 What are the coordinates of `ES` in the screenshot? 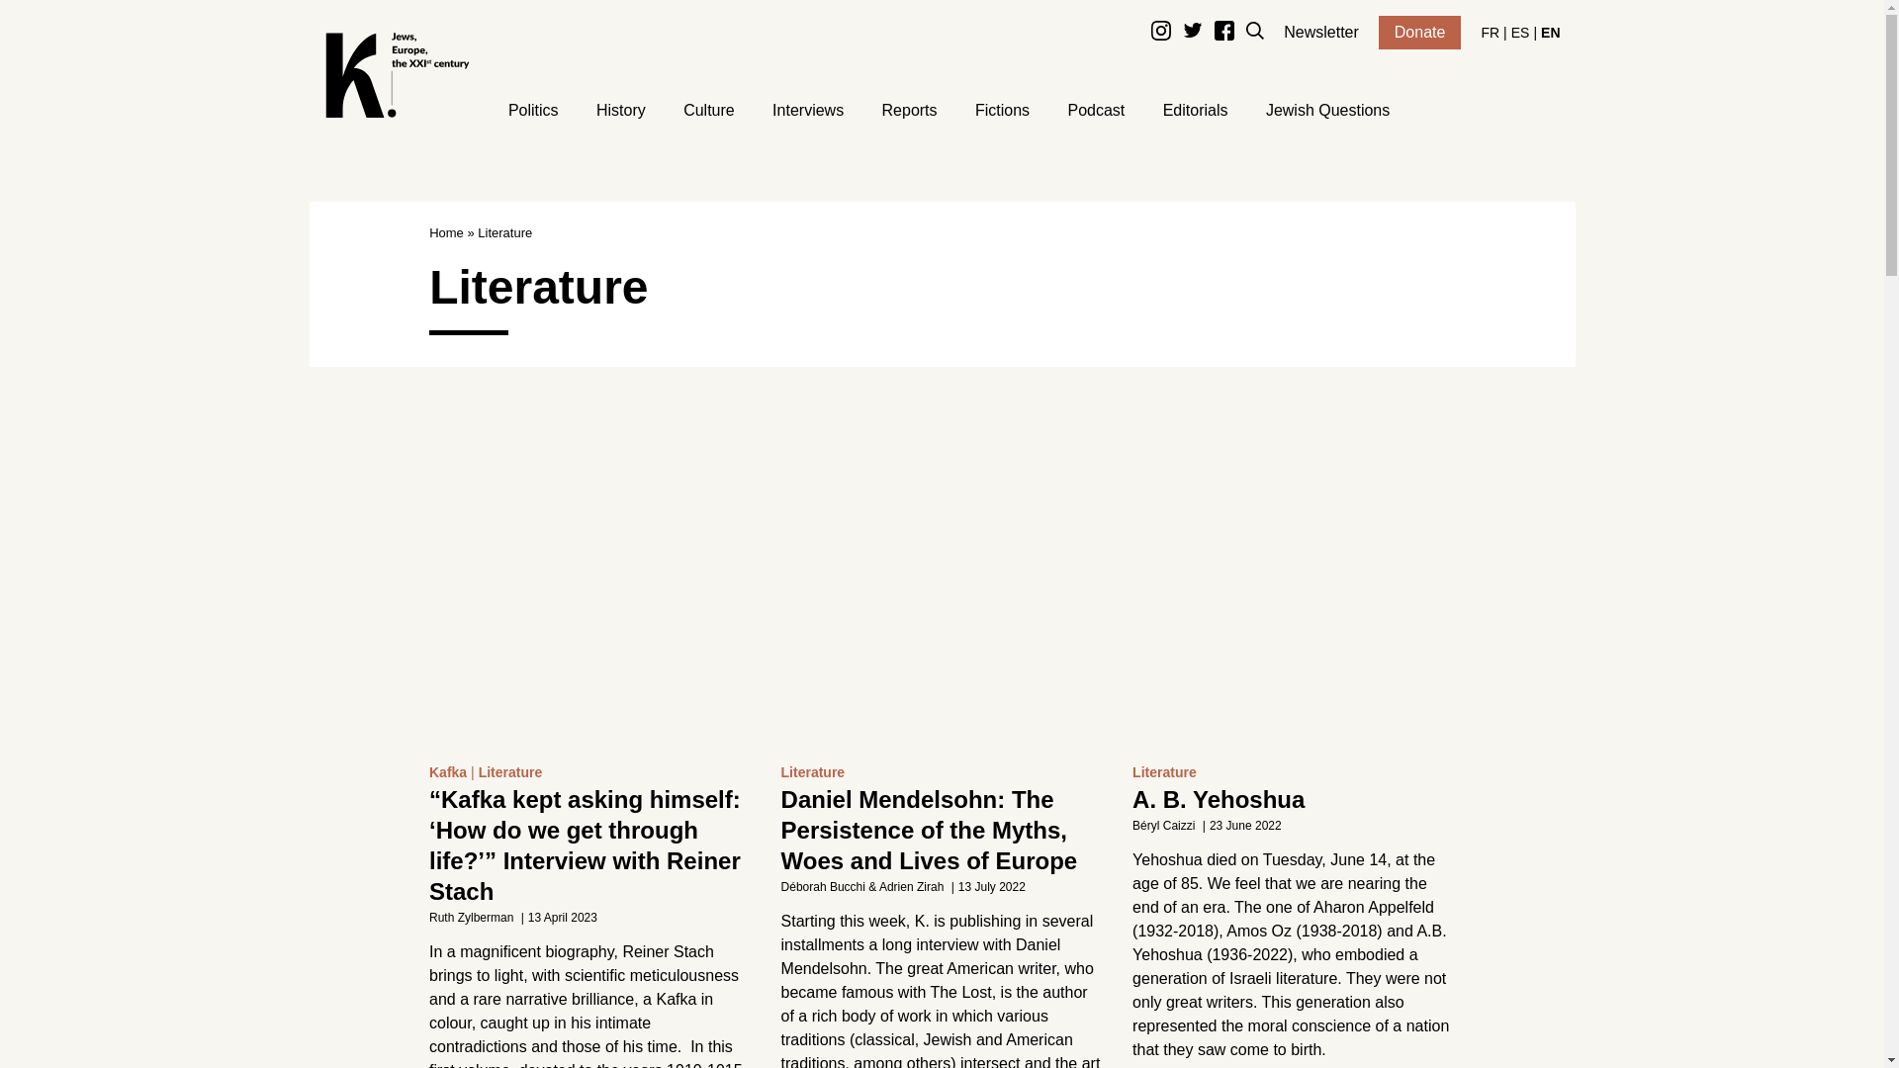 It's located at (1521, 32).